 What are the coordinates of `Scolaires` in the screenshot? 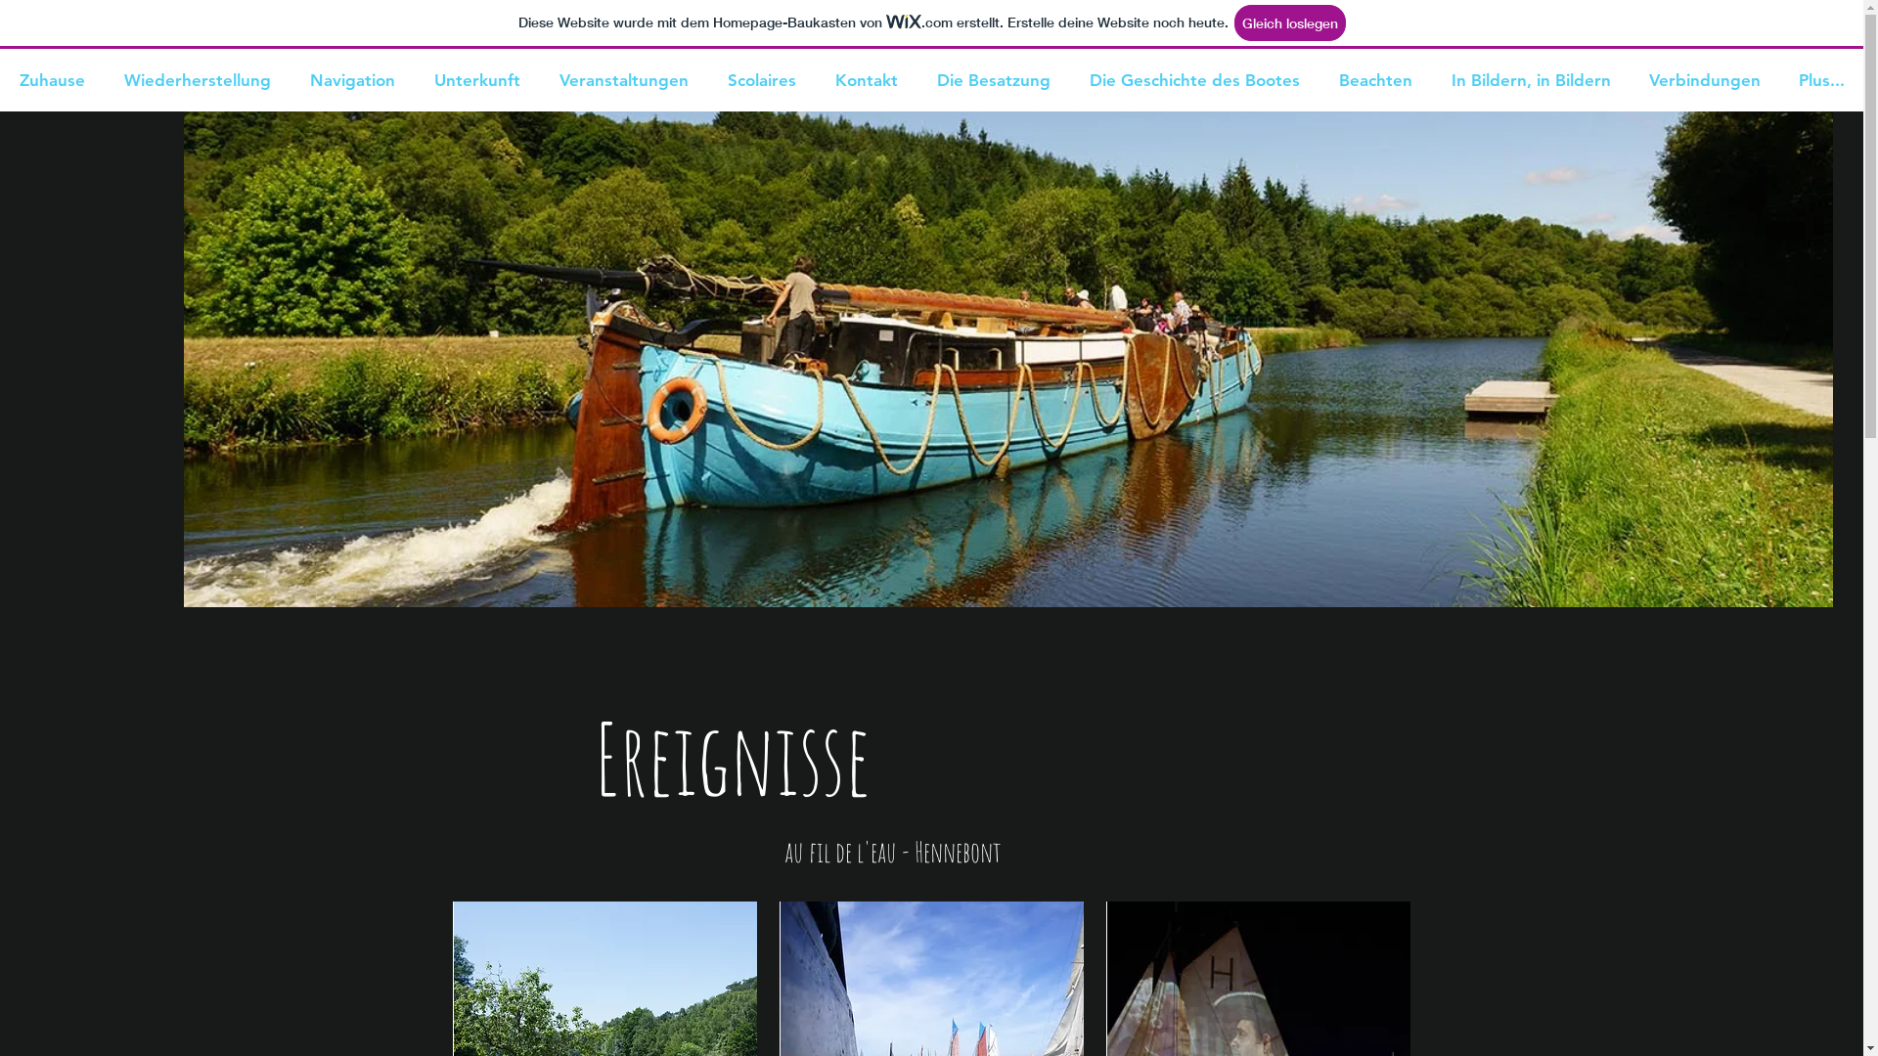 It's located at (761, 80).